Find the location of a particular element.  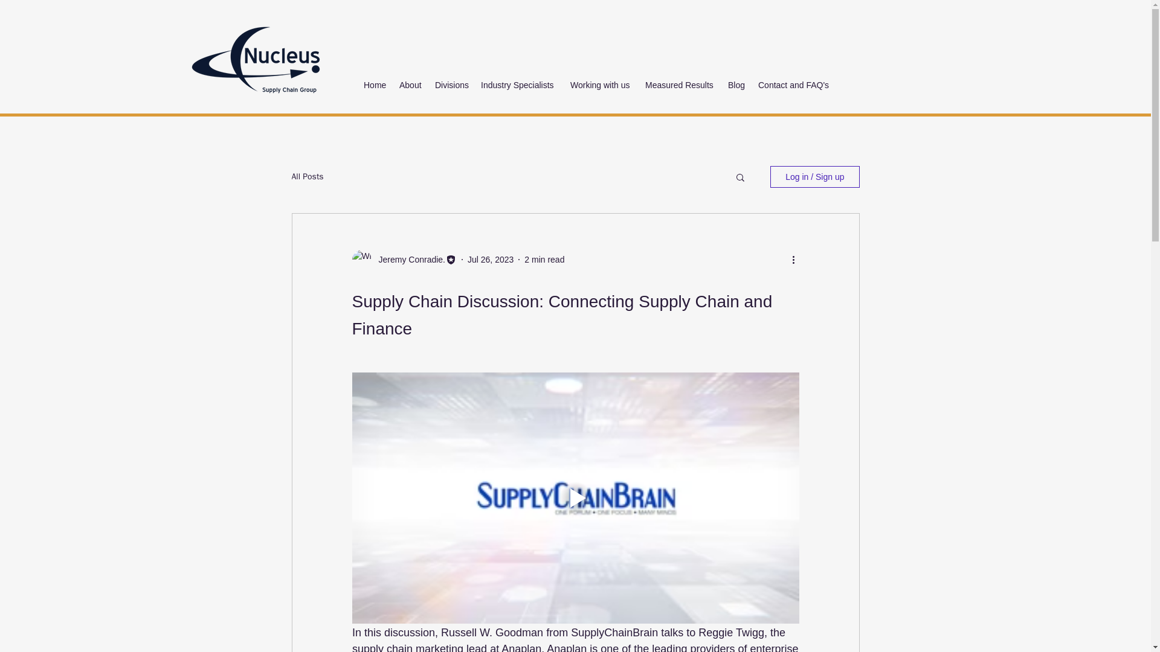

Blog is located at coordinates (736, 85).